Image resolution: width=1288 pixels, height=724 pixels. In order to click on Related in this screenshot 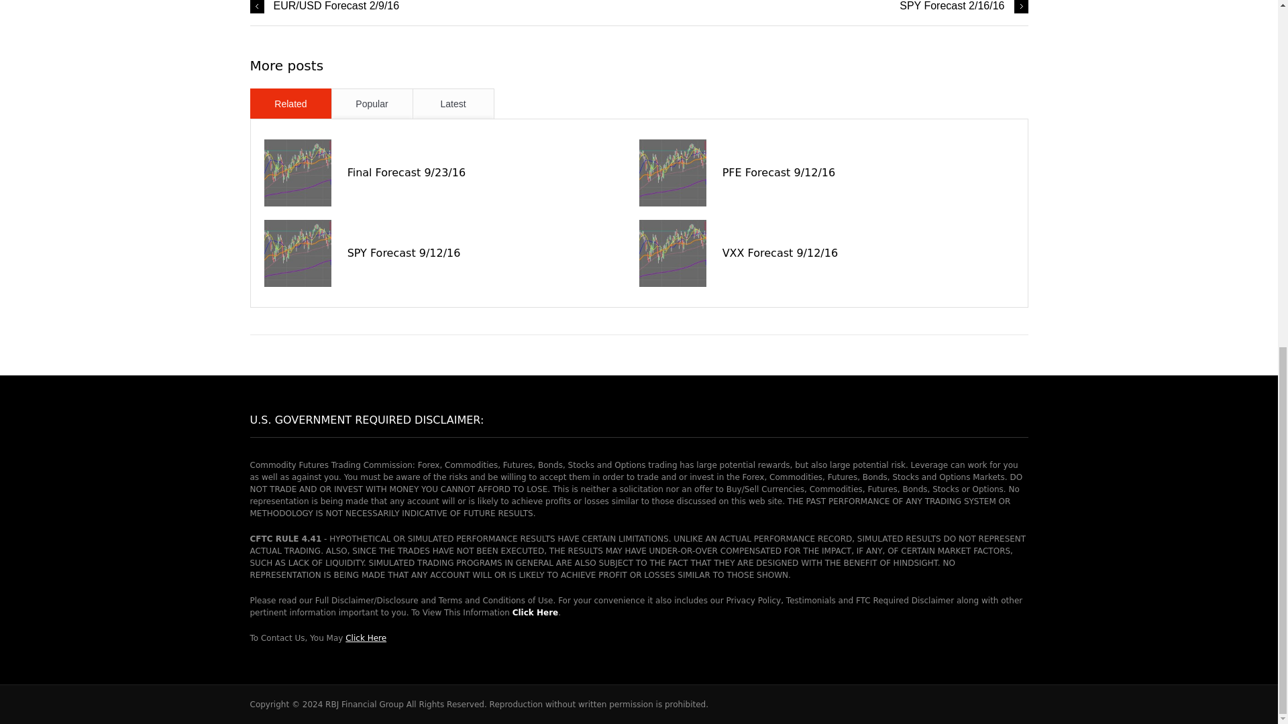, I will do `click(291, 103)`.